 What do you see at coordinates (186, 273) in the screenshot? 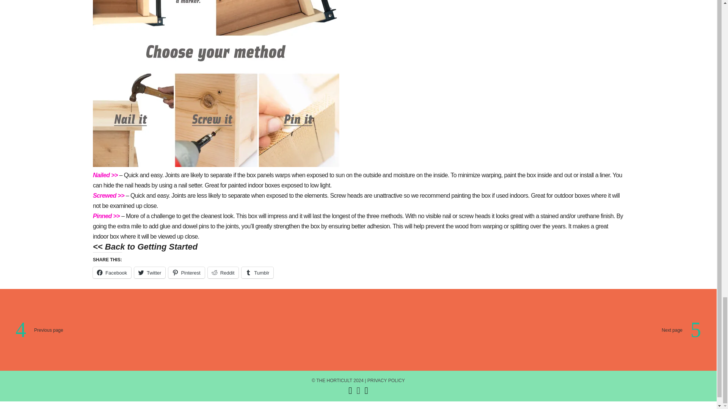
I see `Pinterest` at bounding box center [186, 273].